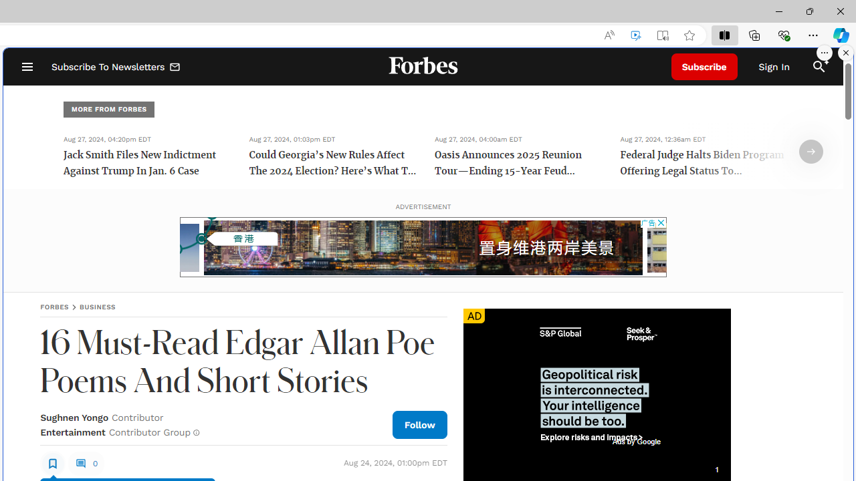 This screenshot has width=856, height=481. I want to click on BUSINESS, so click(98, 307).